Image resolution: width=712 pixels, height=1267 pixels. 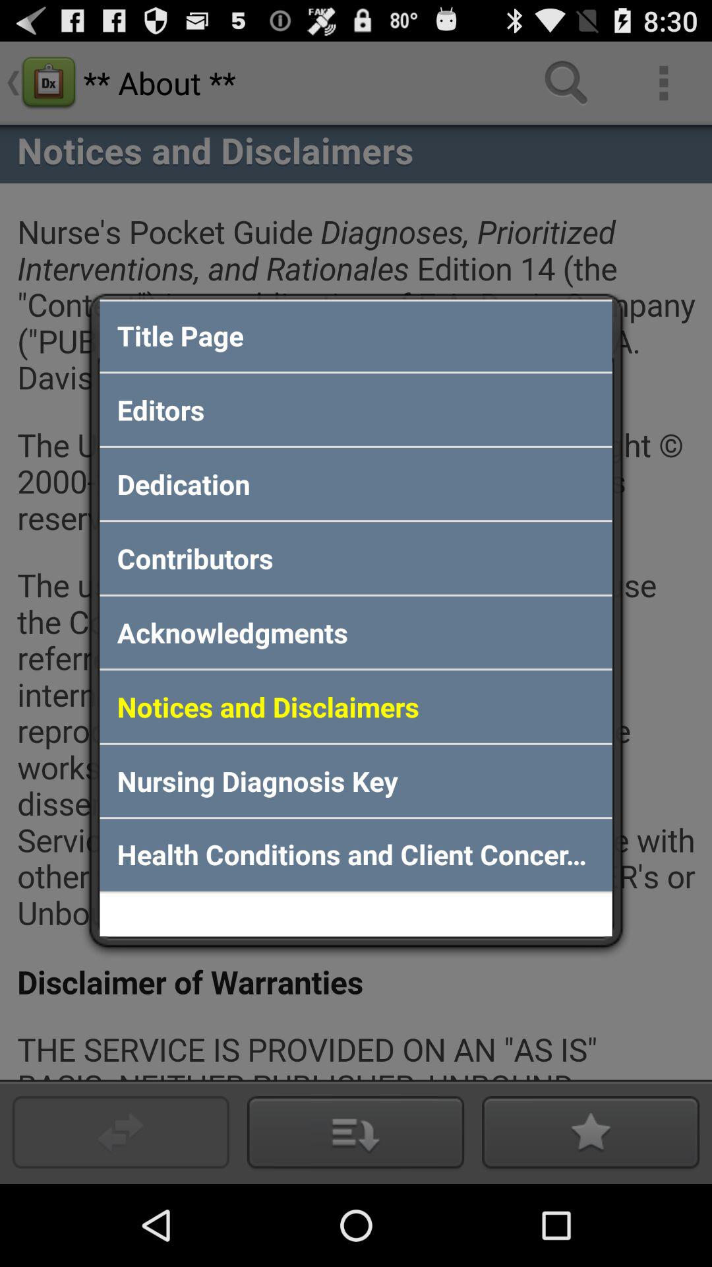 I want to click on scroll until the contributors app, so click(x=356, y=558).